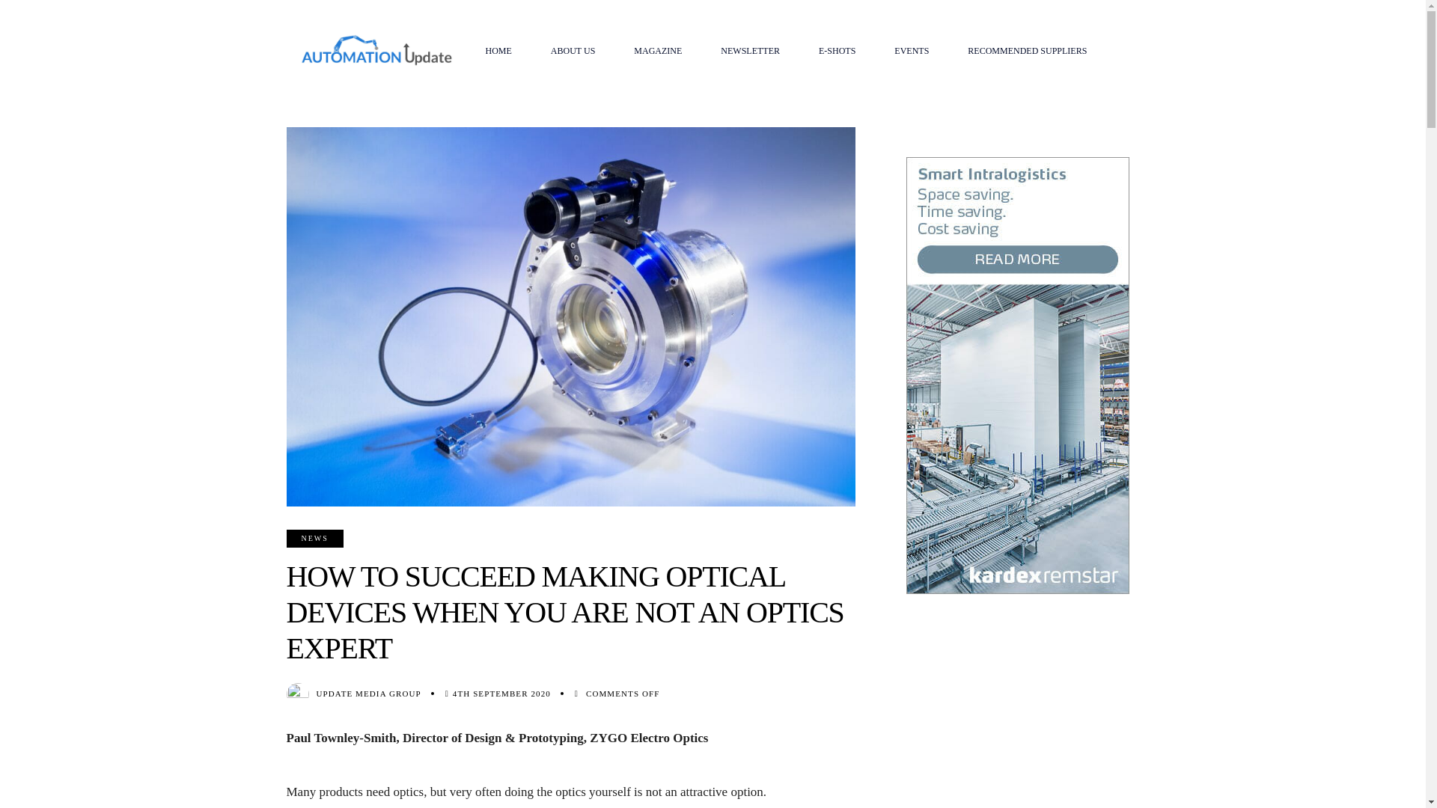  What do you see at coordinates (750, 51) in the screenshot?
I see `NEWSLETTER` at bounding box center [750, 51].